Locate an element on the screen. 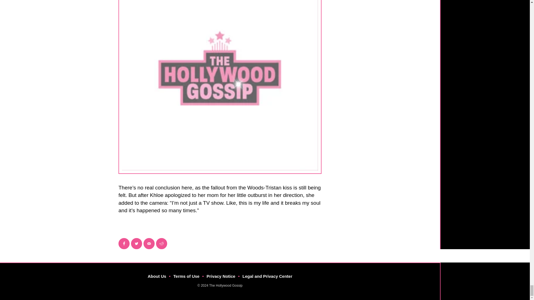  Share on Reddit is located at coordinates (161, 244).